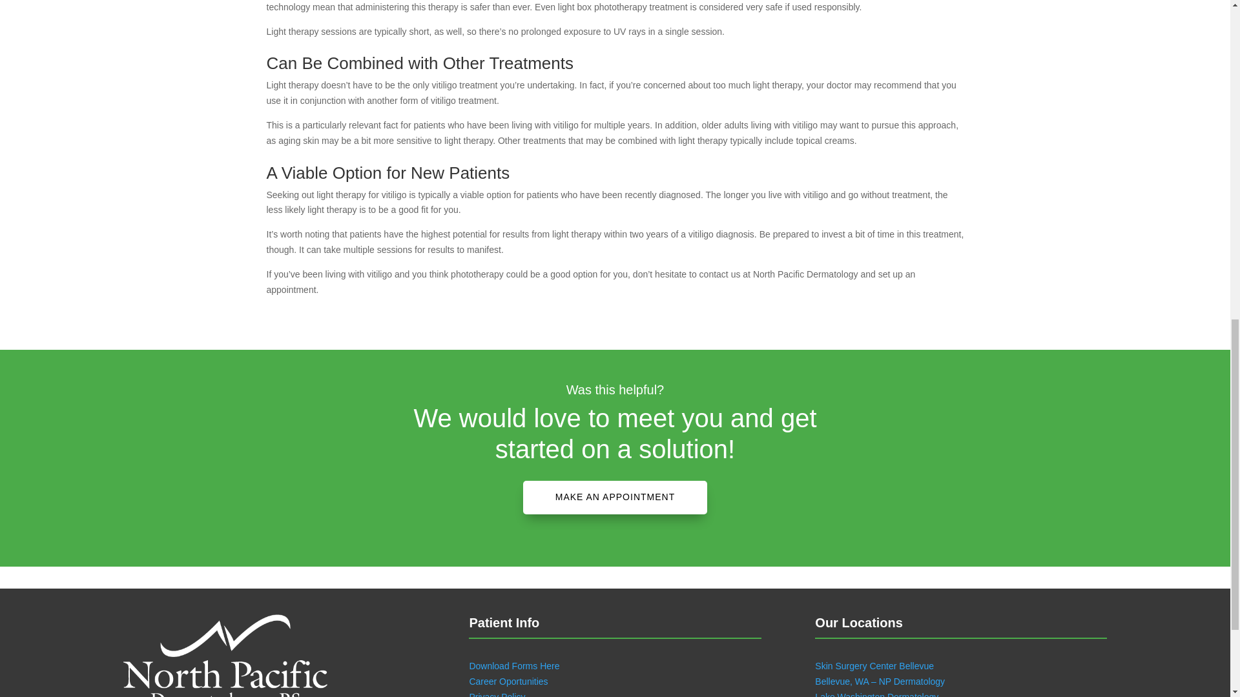  I want to click on Download Forms Here, so click(513, 666).